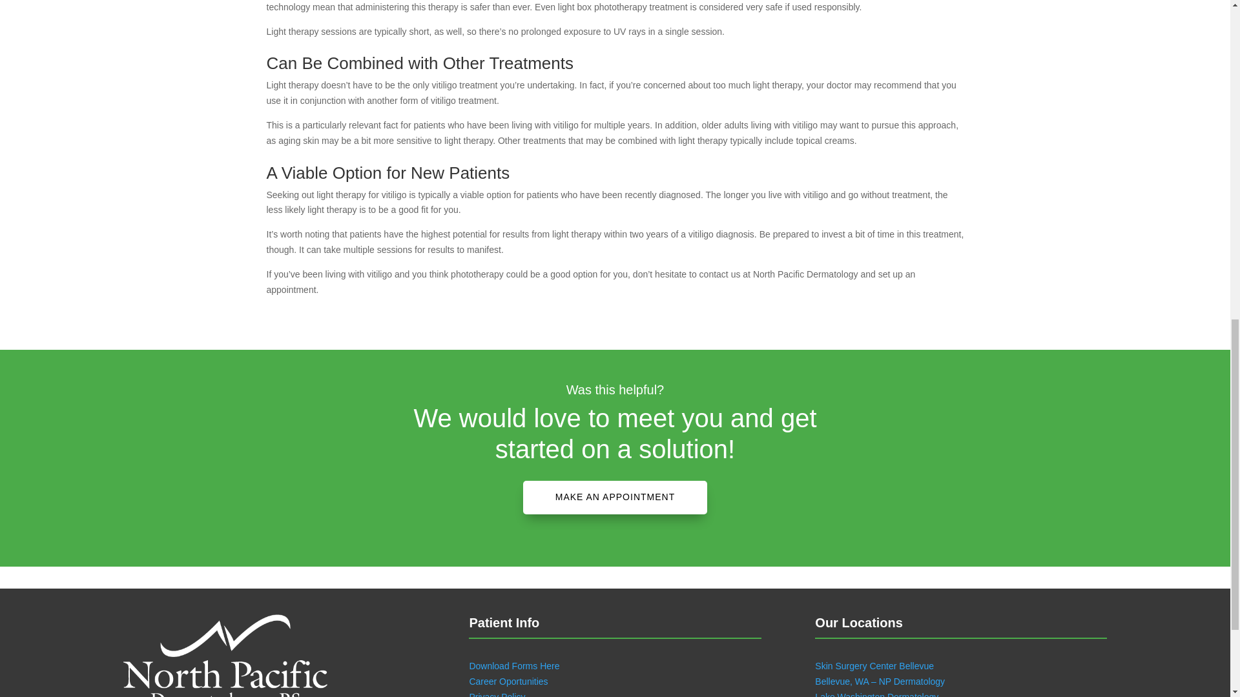  I want to click on Download Forms Here, so click(513, 666).